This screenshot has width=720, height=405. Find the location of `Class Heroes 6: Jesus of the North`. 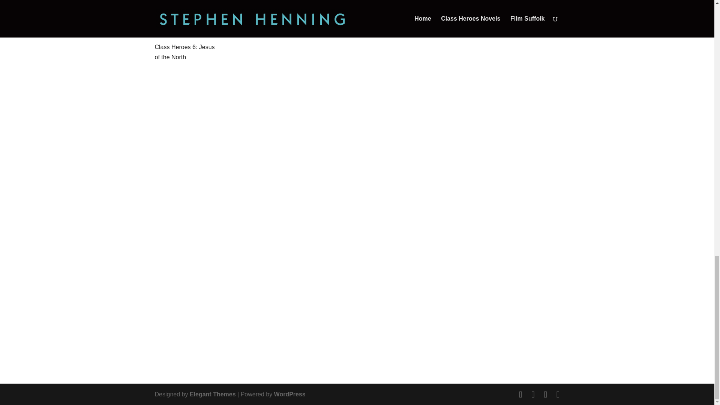

Class Heroes 6: Jesus of the North is located at coordinates (186, 16).